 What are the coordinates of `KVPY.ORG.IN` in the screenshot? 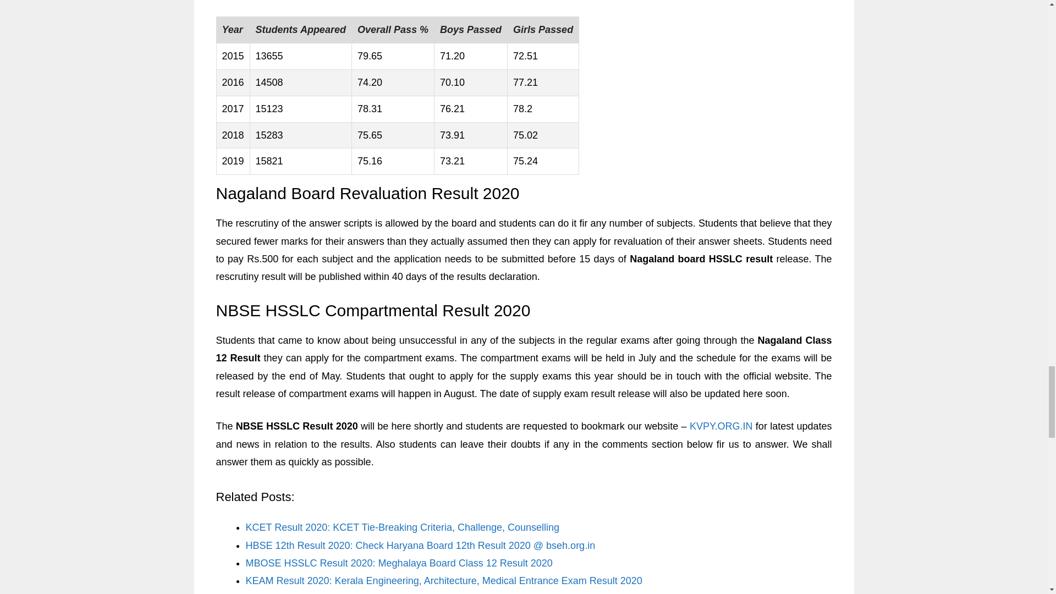 It's located at (721, 426).